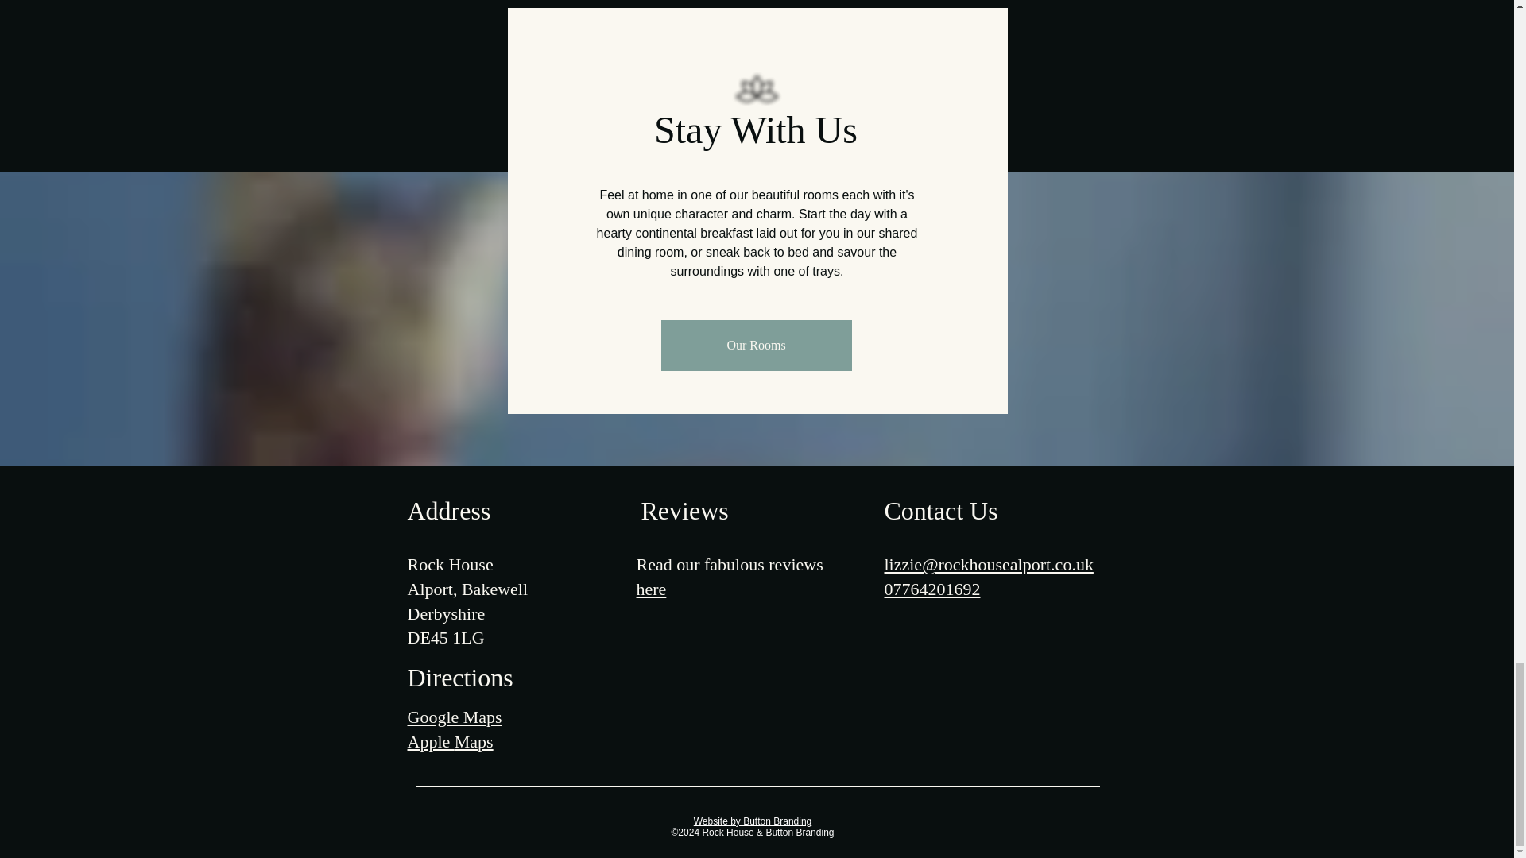 This screenshot has height=858, width=1526. What do you see at coordinates (446, 613) in the screenshot?
I see `Derbyshire` at bounding box center [446, 613].